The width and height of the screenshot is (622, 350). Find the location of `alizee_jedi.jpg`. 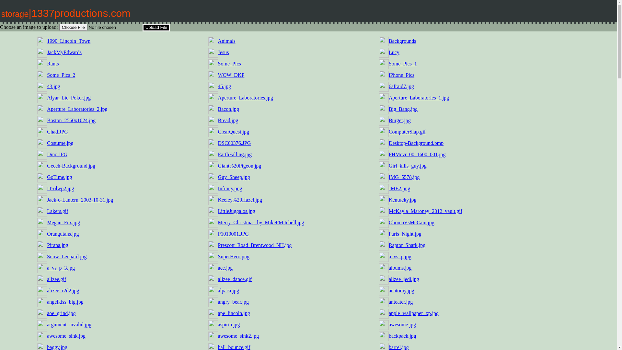

alizee_jedi.jpg is located at coordinates (404, 279).